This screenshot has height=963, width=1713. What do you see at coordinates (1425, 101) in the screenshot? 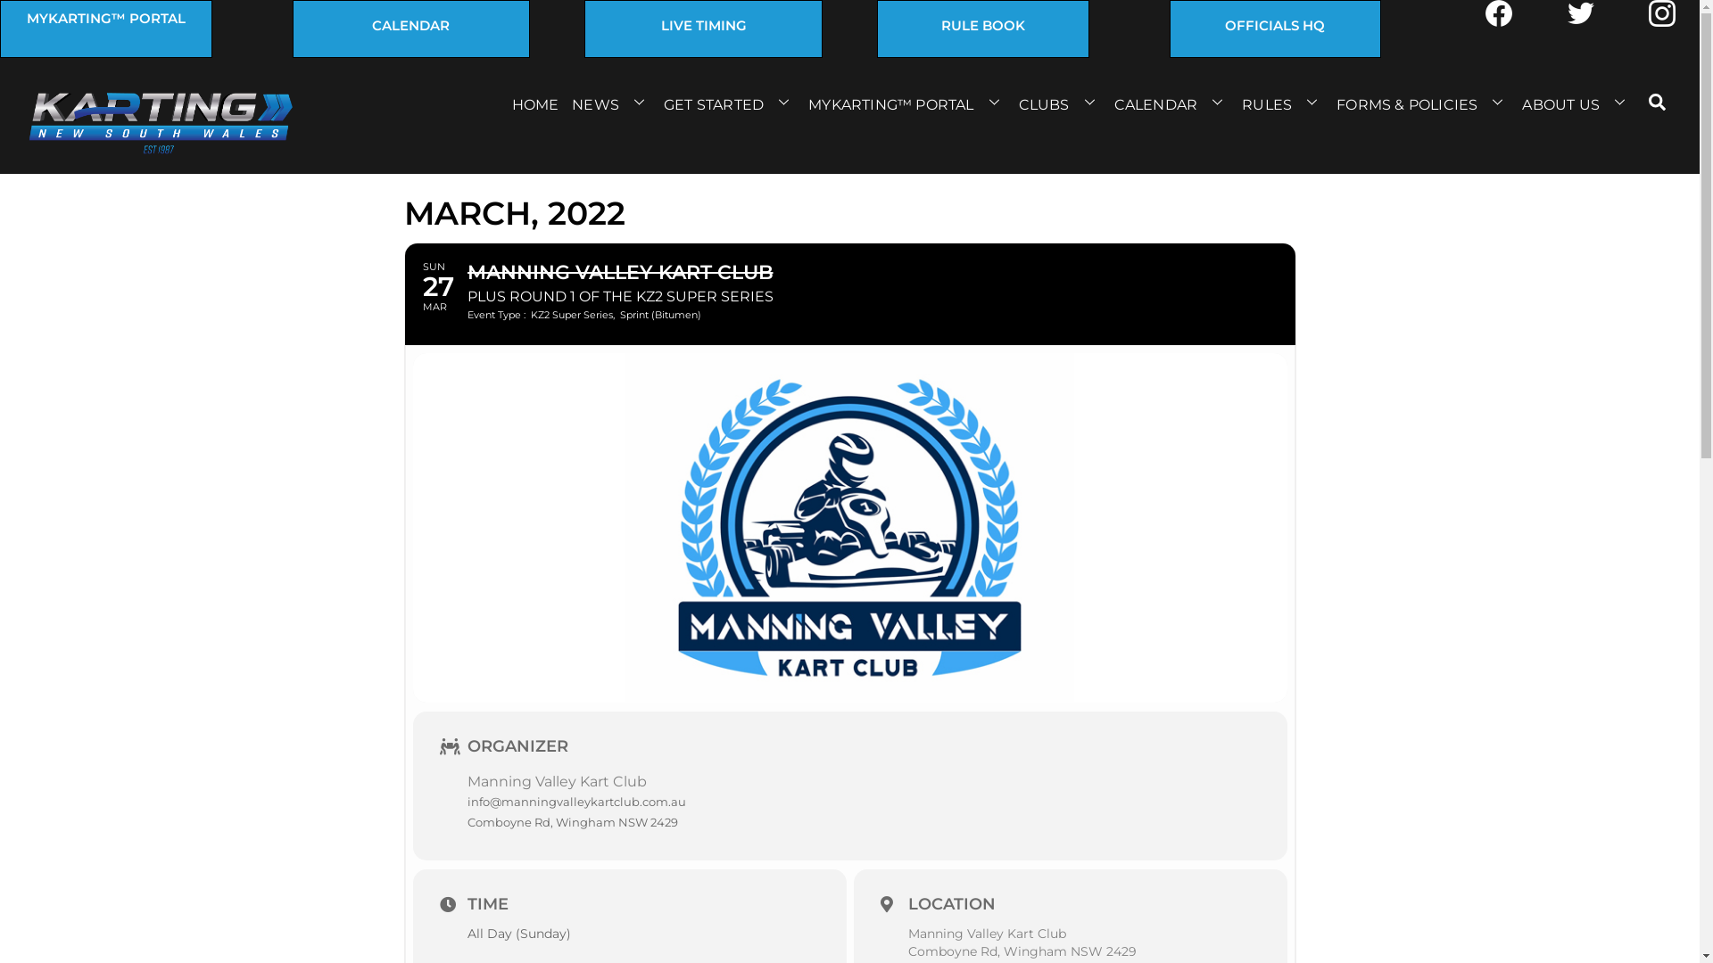
I see `FORMS & POLICIES` at bounding box center [1425, 101].